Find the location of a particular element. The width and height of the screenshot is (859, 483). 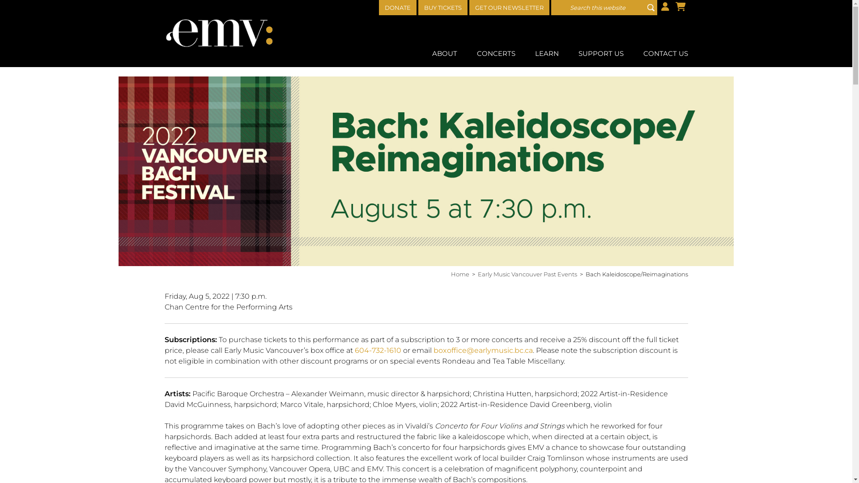

GET OUR NEWSLETTER is located at coordinates (509, 8).